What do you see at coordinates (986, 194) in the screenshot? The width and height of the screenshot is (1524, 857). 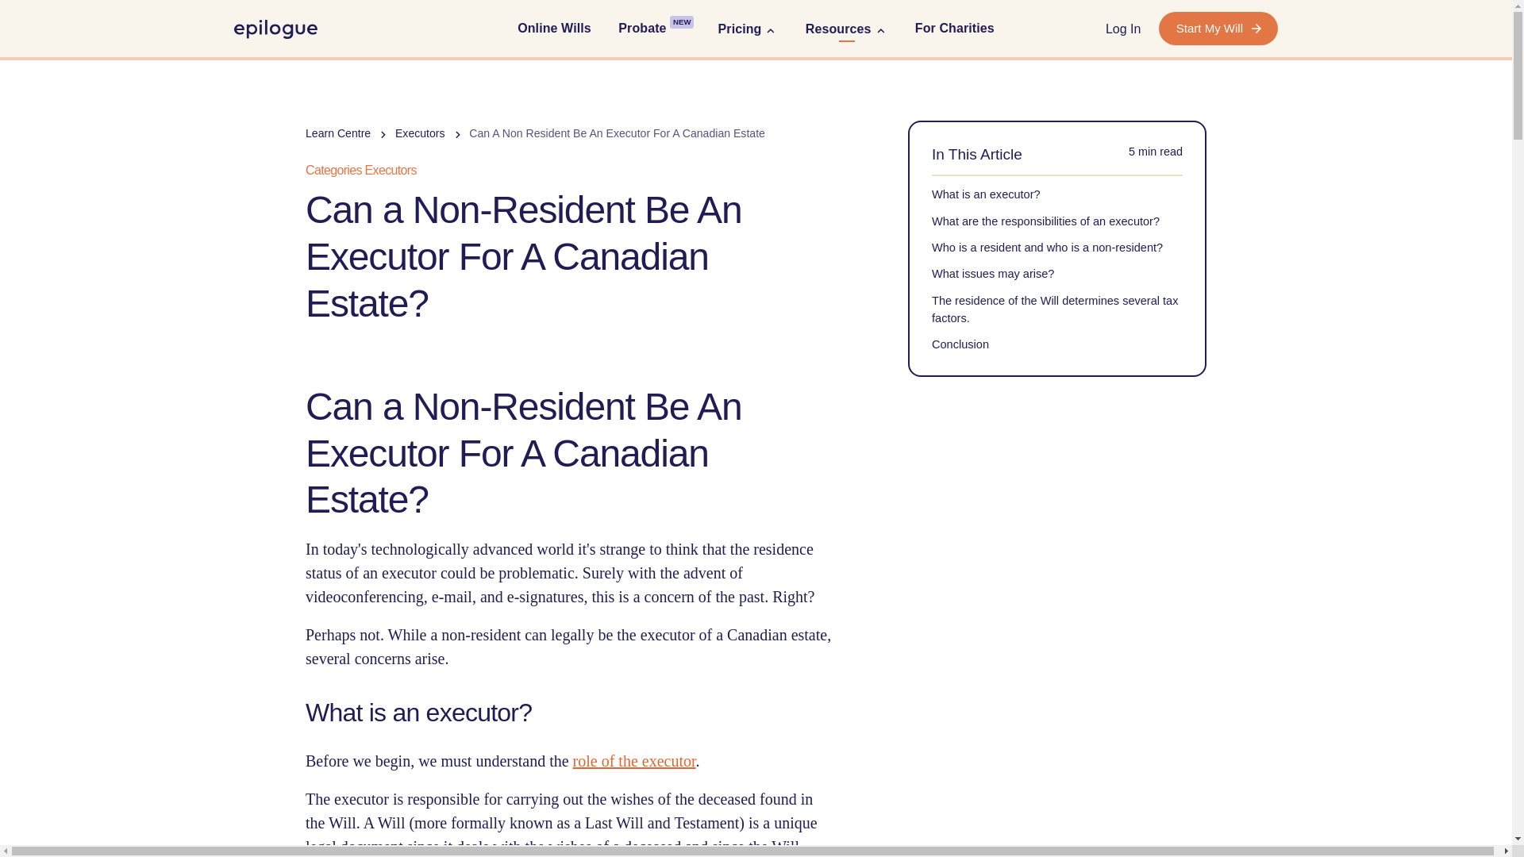 I see `What is an executor?` at bounding box center [986, 194].